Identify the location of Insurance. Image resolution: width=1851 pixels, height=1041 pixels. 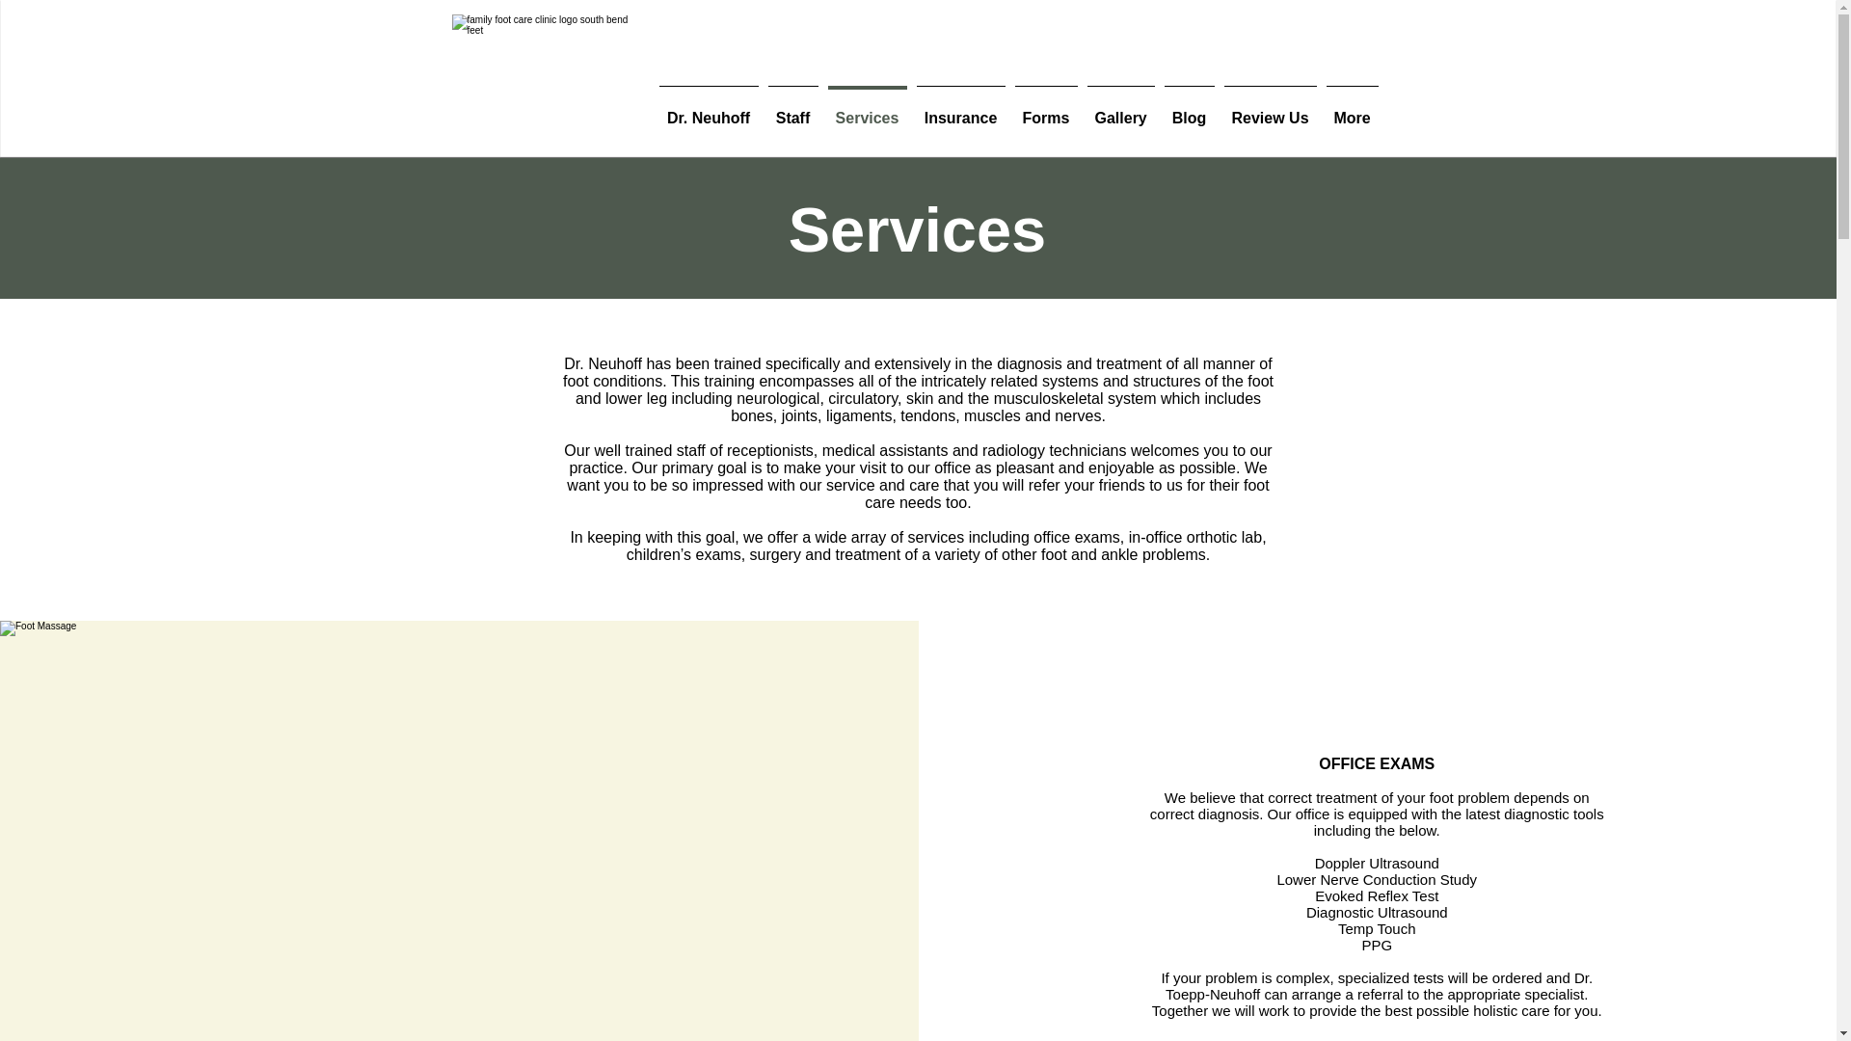
(961, 110).